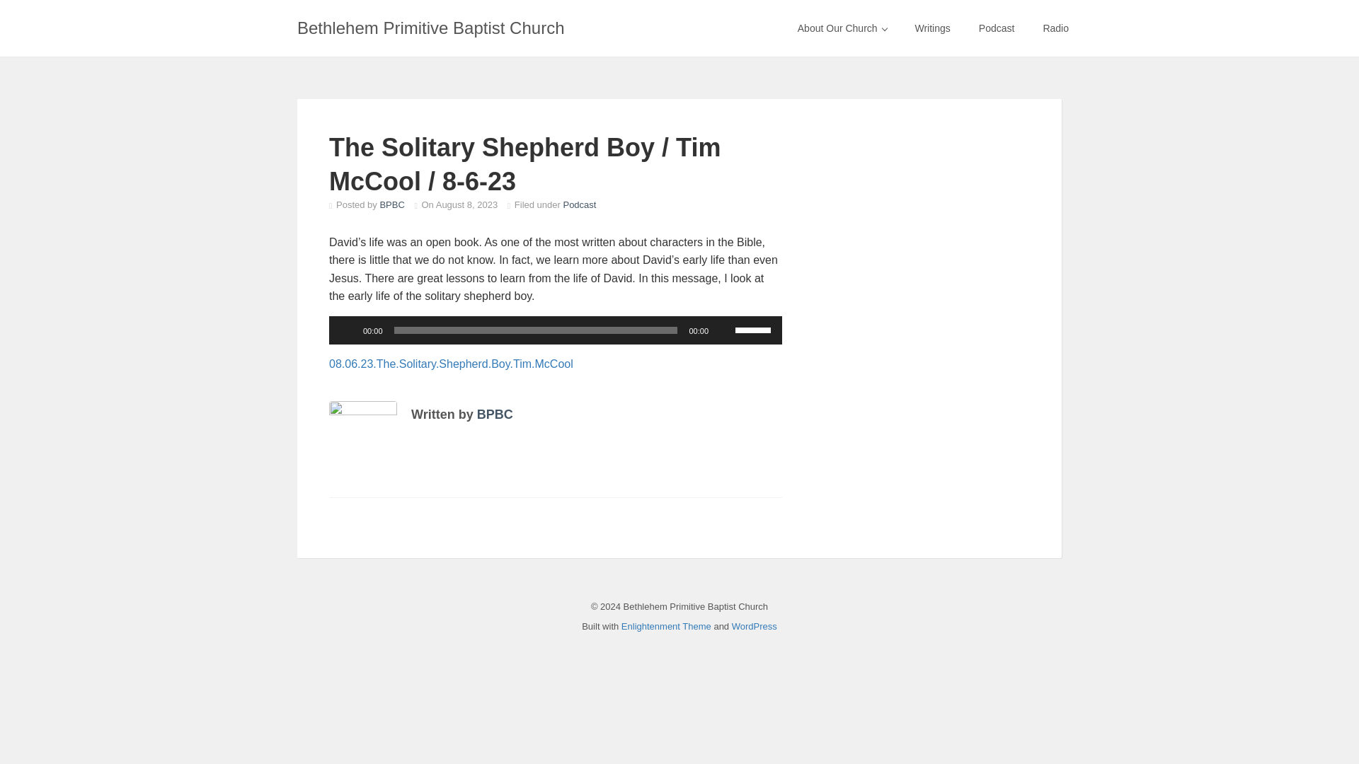  What do you see at coordinates (495, 415) in the screenshot?
I see `BPBC` at bounding box center [495, 415].